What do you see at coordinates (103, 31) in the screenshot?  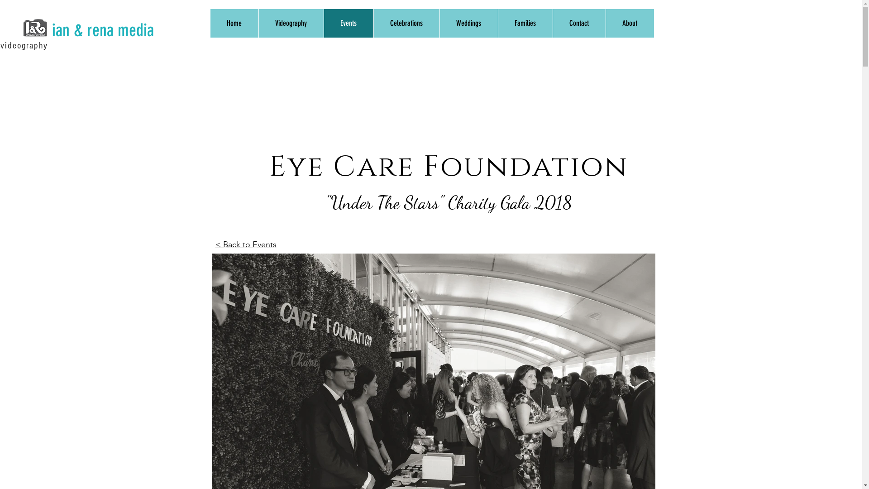 I see `ian & rena media` at bounding box center [103, 31].